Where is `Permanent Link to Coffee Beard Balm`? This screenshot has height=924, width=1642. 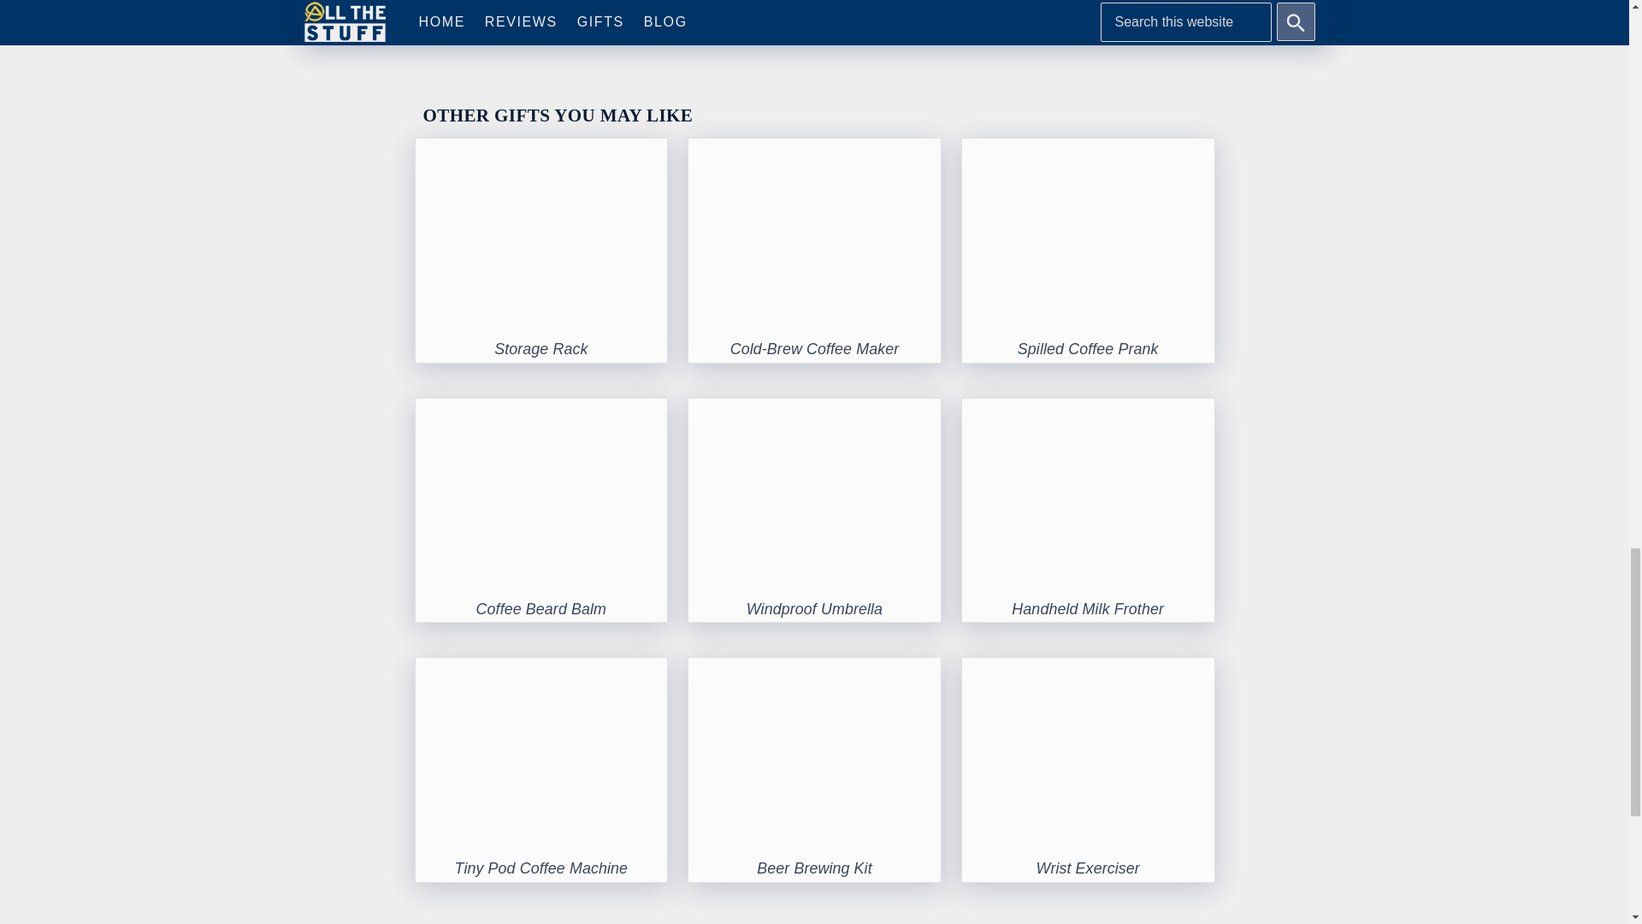
Permanent Link to Coffee Beard Balm is located at coordinates (541, 412).